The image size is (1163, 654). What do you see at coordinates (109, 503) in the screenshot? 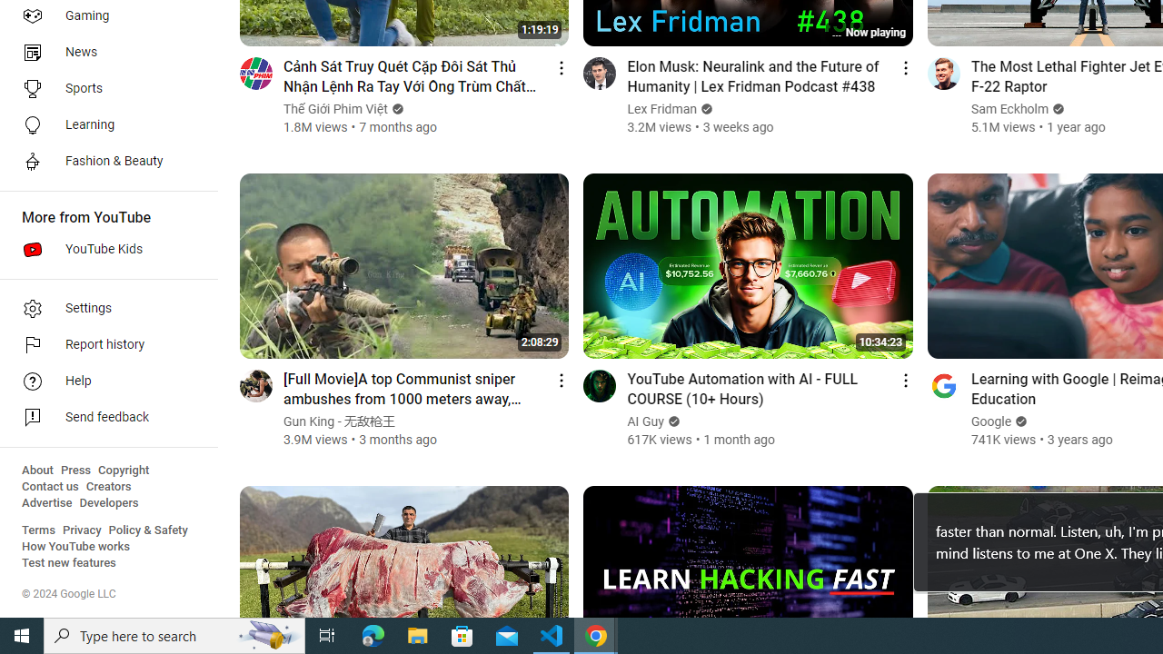
I see `Developers` at bounding box center [109, 503].